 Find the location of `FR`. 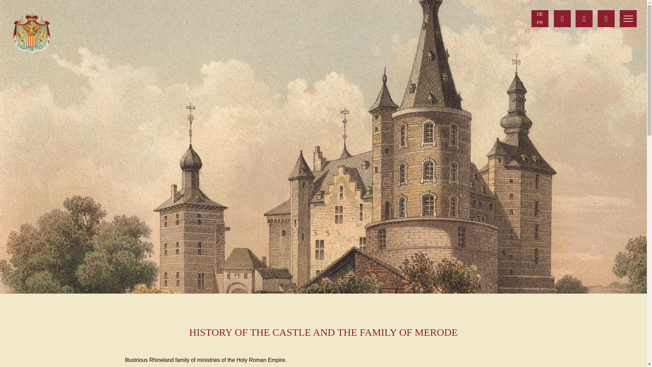

FR is located at coordinates (540, 23).